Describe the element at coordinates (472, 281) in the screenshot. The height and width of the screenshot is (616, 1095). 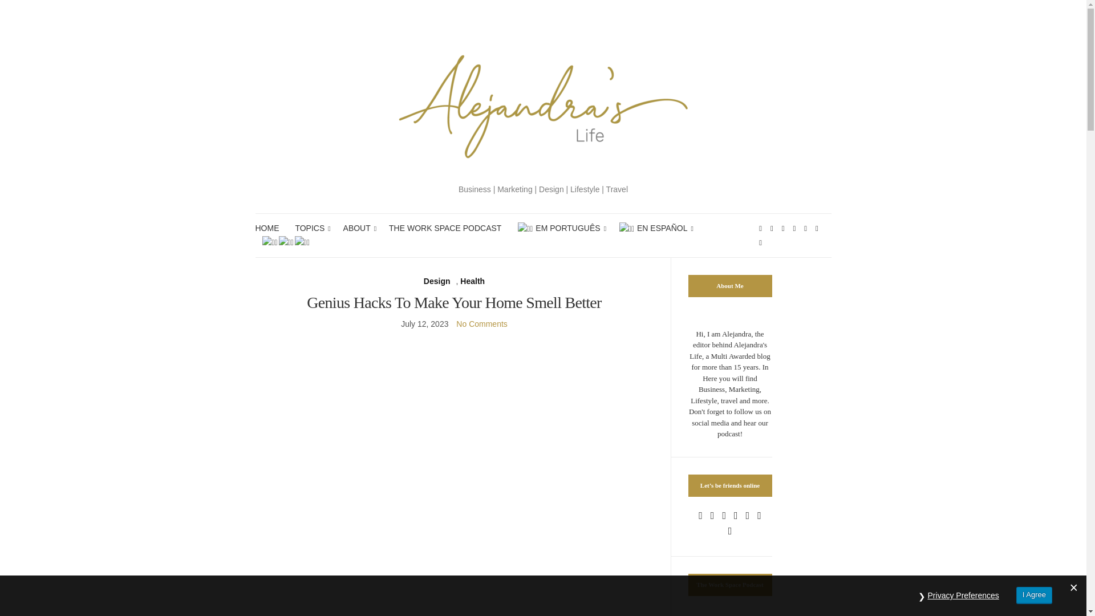
I see `Health` at that location.